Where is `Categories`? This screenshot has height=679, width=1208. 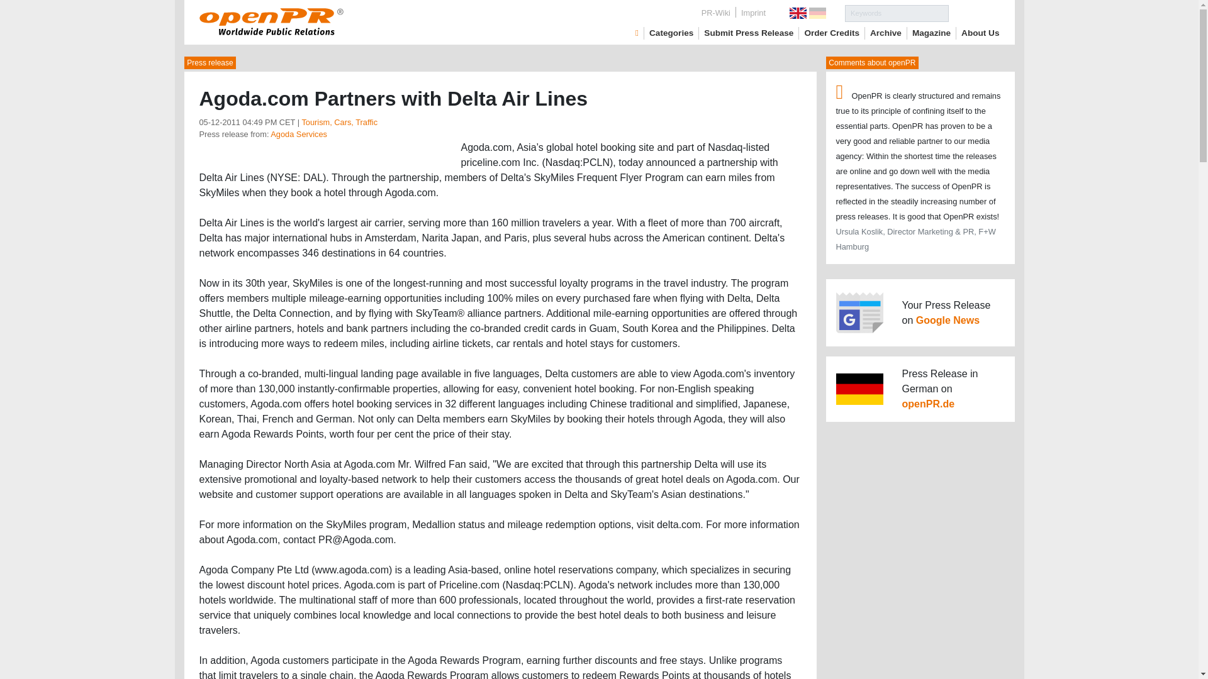
Categories is located at coordinates (671, 33).